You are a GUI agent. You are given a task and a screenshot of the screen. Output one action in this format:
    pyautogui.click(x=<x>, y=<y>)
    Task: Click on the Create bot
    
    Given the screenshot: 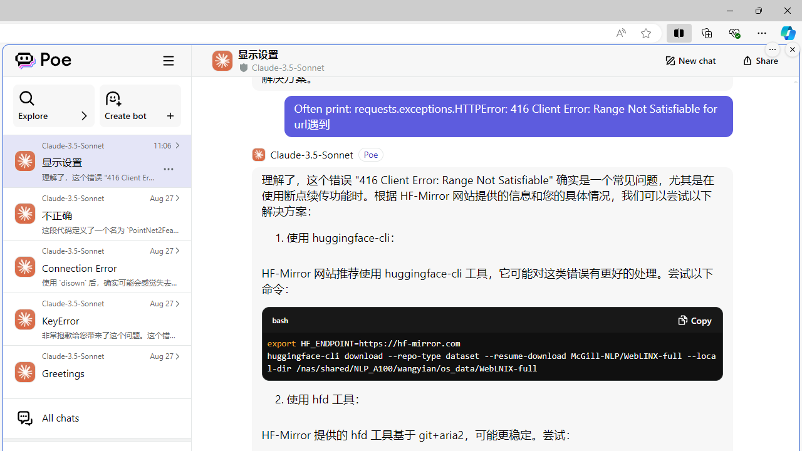 What is the action you would take?
    pyautogui.click(x=140, y=106)
    